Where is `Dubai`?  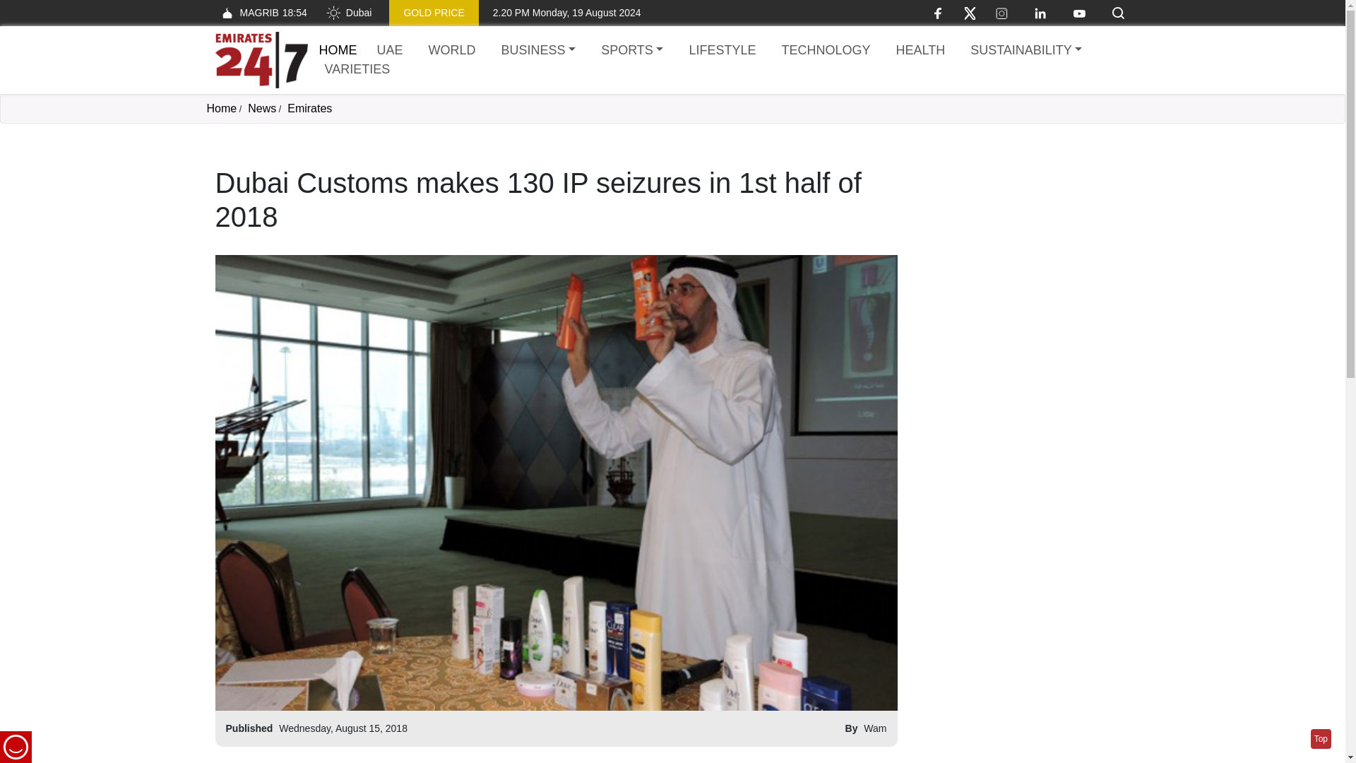 Dubai is located at coordinates (348, 13).